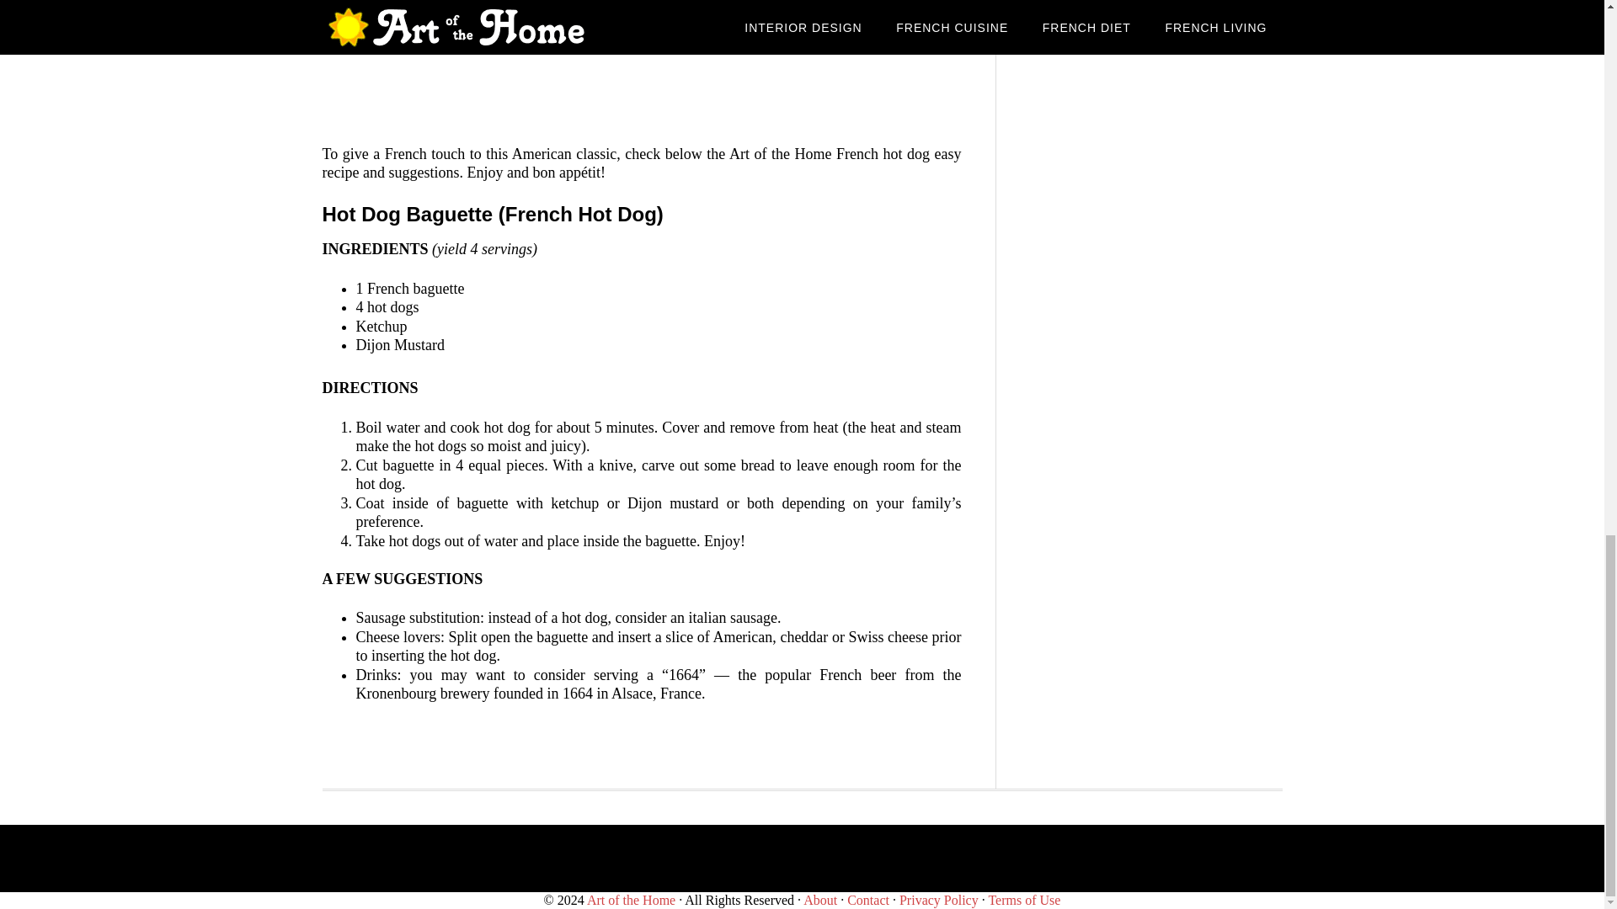 This screenshot has height=909, width=1617. Describe the element at coordinates (631, 899) in the screenshot. I see `Art of the Home` at that location.